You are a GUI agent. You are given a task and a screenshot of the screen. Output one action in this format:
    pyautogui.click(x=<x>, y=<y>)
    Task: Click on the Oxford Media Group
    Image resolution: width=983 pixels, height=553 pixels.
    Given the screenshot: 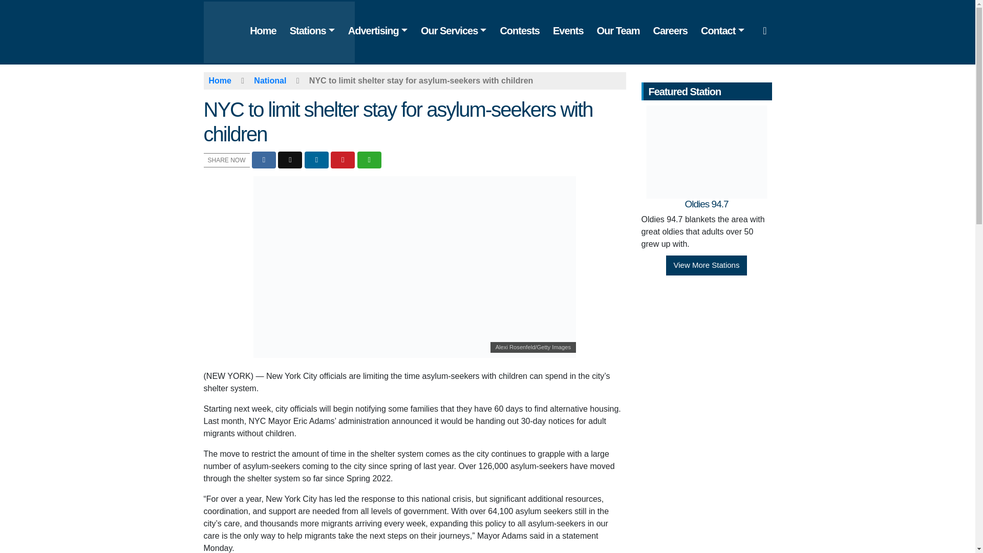 What is the action you would take?
    pyautogui.click(x=287, y=31)
    